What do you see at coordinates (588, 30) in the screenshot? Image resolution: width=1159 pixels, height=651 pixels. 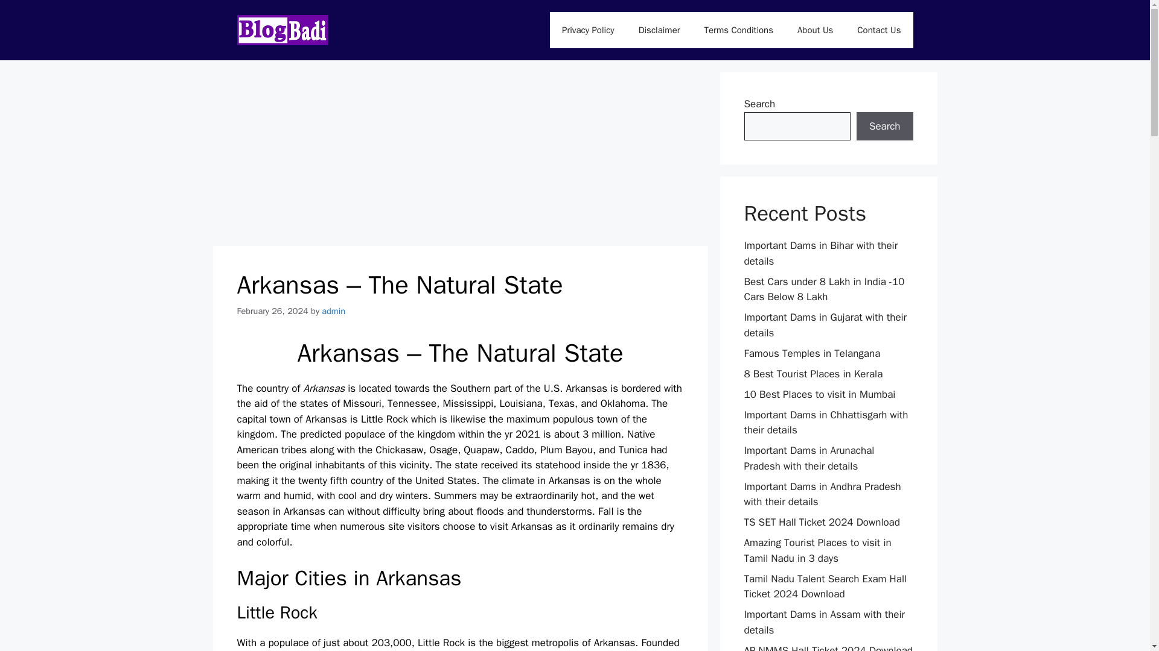 I see `Privacy Policy` at bounding box center [588, 30].